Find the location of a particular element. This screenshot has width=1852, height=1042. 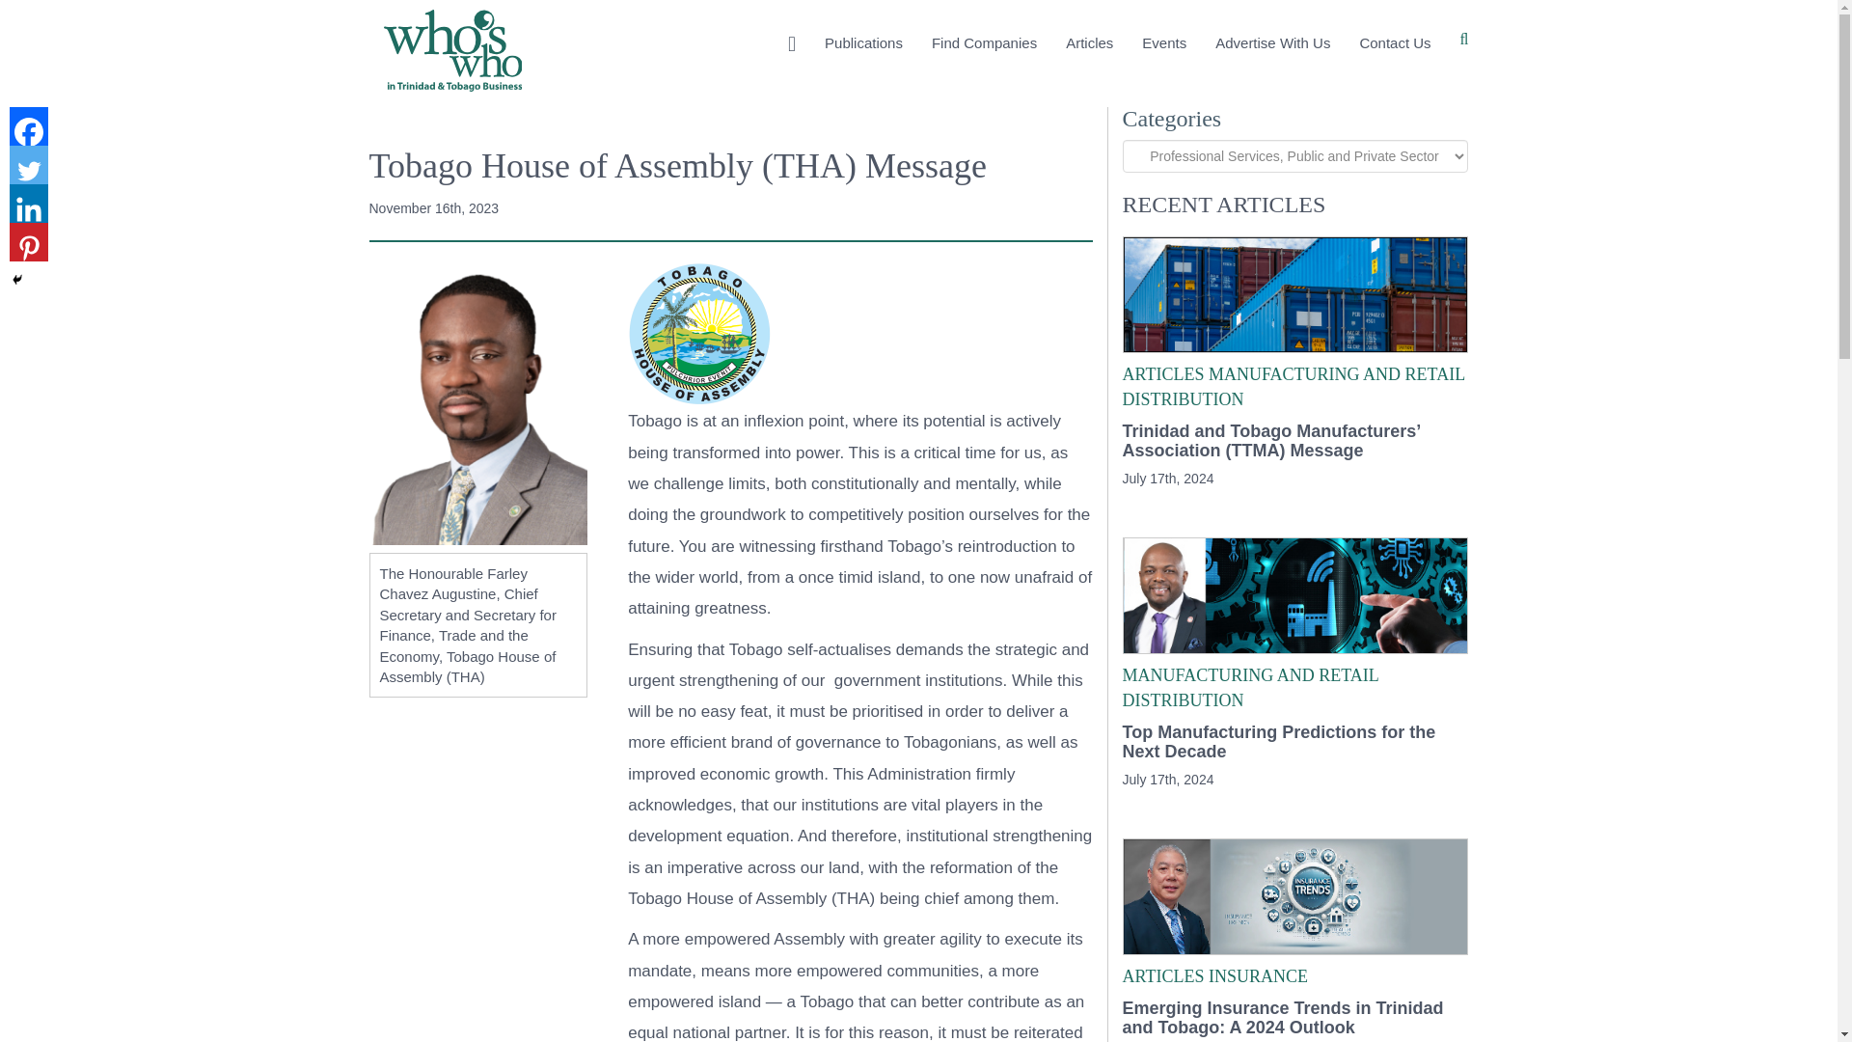

Top Manufacturing Predictions for the Next Decade is located at coordinates (1294, 742).